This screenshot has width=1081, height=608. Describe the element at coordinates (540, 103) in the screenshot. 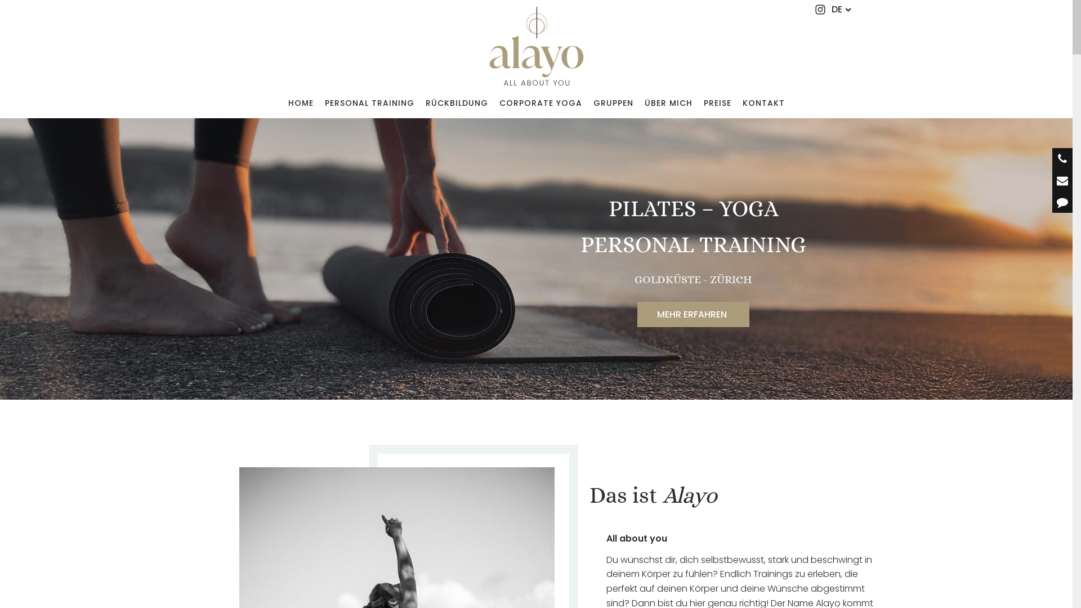

I see `CORPORATE YOGA` at that location.